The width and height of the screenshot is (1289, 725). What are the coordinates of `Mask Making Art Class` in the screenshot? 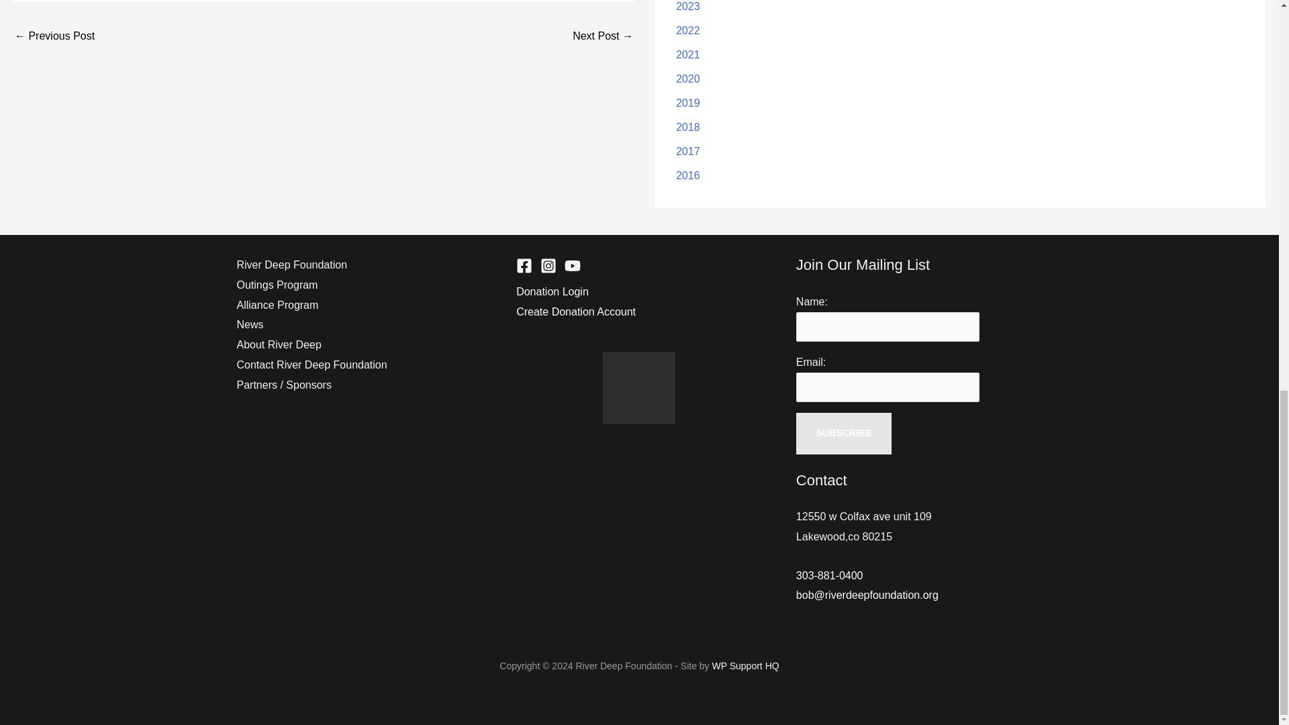 It's located at (602, 37).